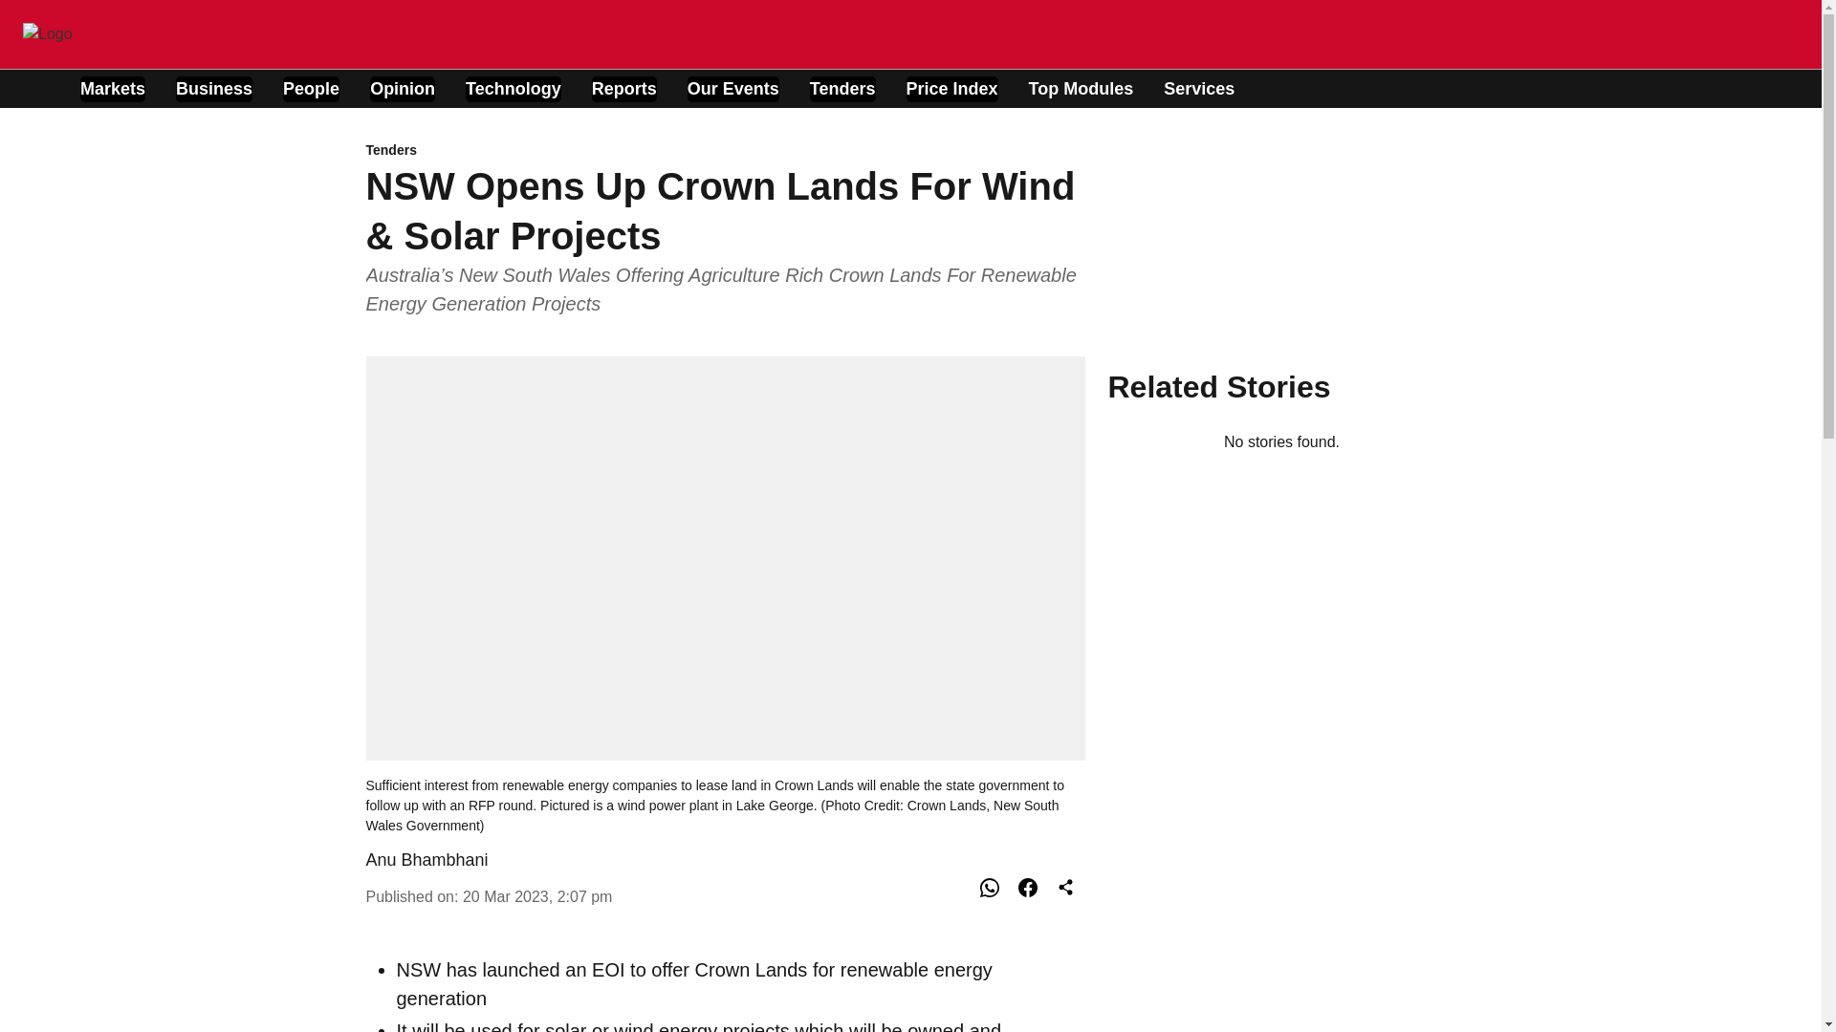 Image resolution: width=1836 pixels, height=1032 pixels. I want to click on Anu Bhambhani, so click(426, 860).